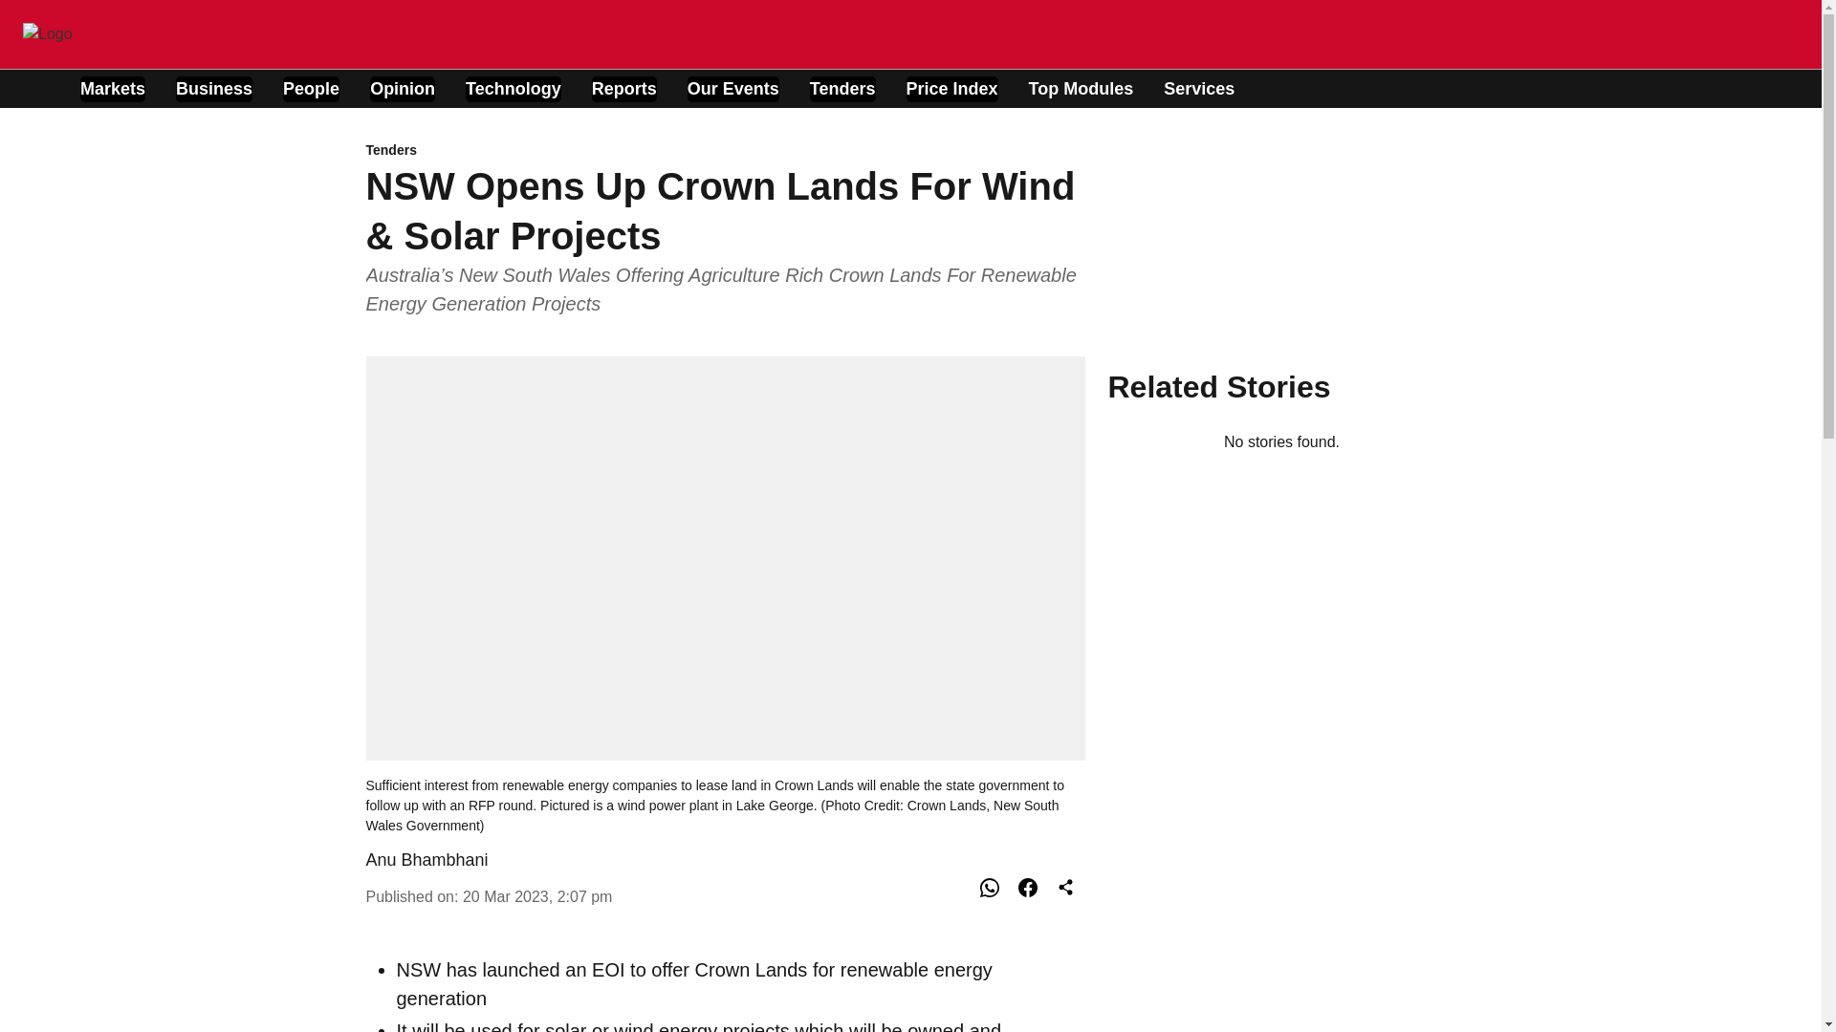 Image resolution: width=1836 pixels, height=1032 pixels. I want to click on Anu Bhambhani, so click(426, 860).